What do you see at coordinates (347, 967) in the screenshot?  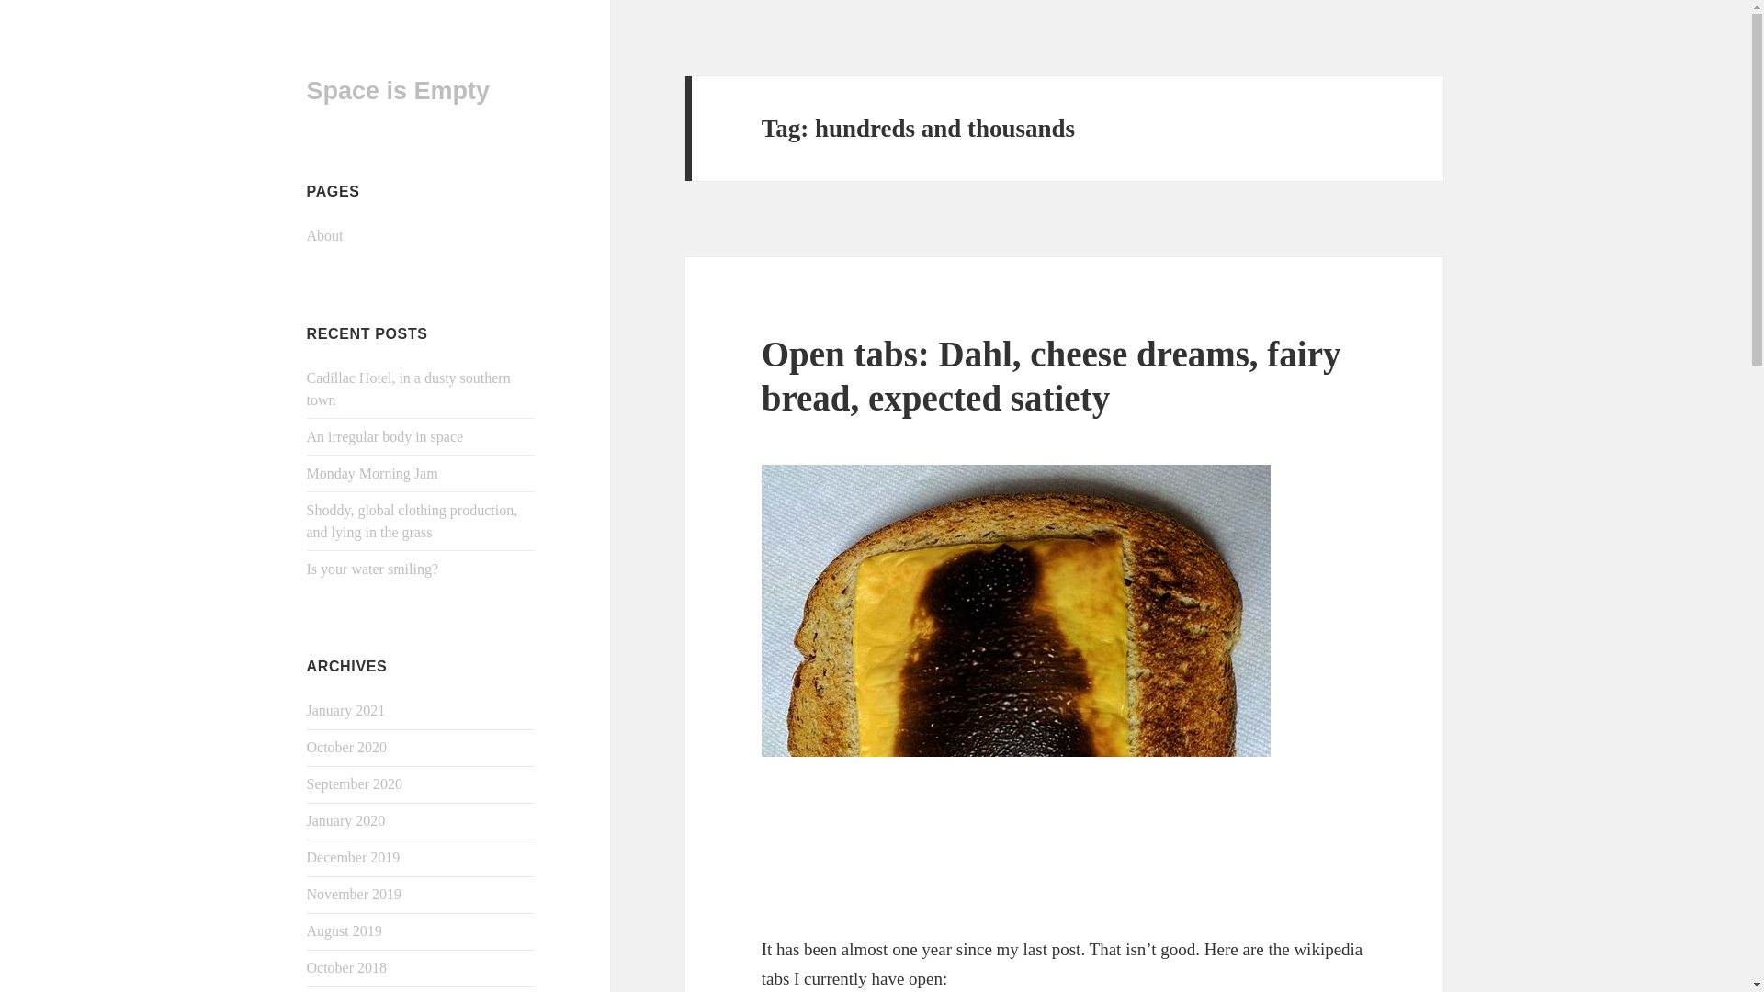 I see `October 2018` at bounding box center [347, 967].